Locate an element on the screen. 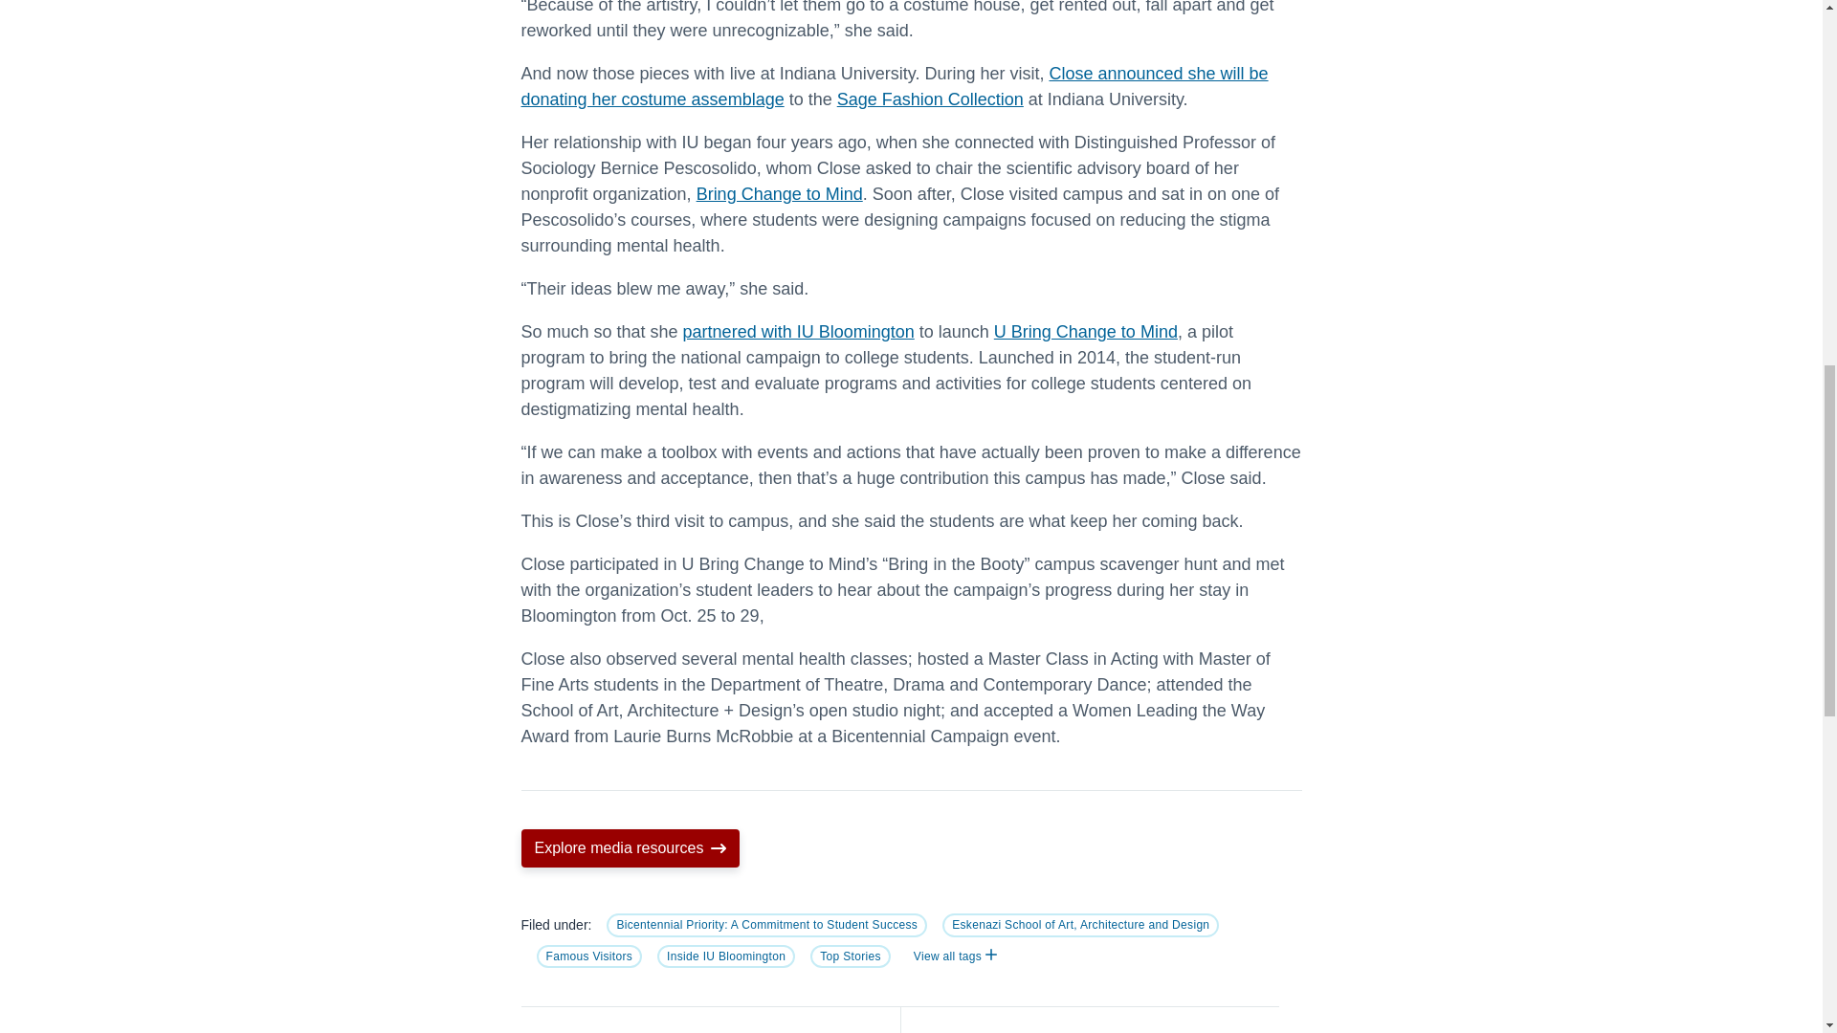 Image resolution: width=1837 pixels, height=1033 pixels. Top Stories is located at coordinates (850, 956).